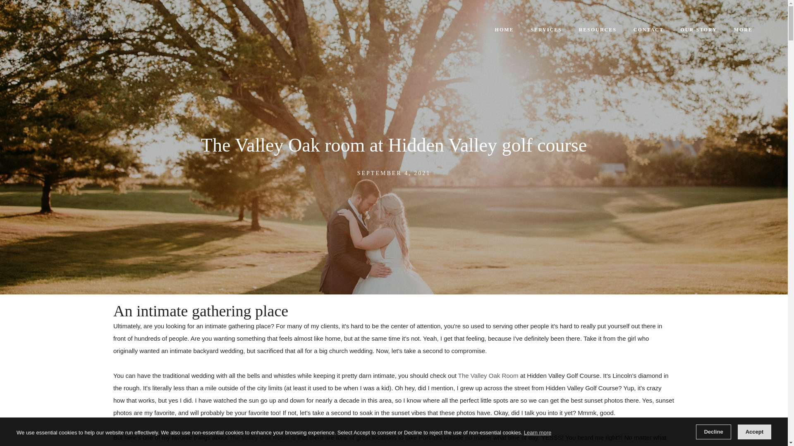 This screenshot has height=446, width=794. Describe the element at coordinates (597, 30) in the screenshot. I see `RESOURCES` at that location.